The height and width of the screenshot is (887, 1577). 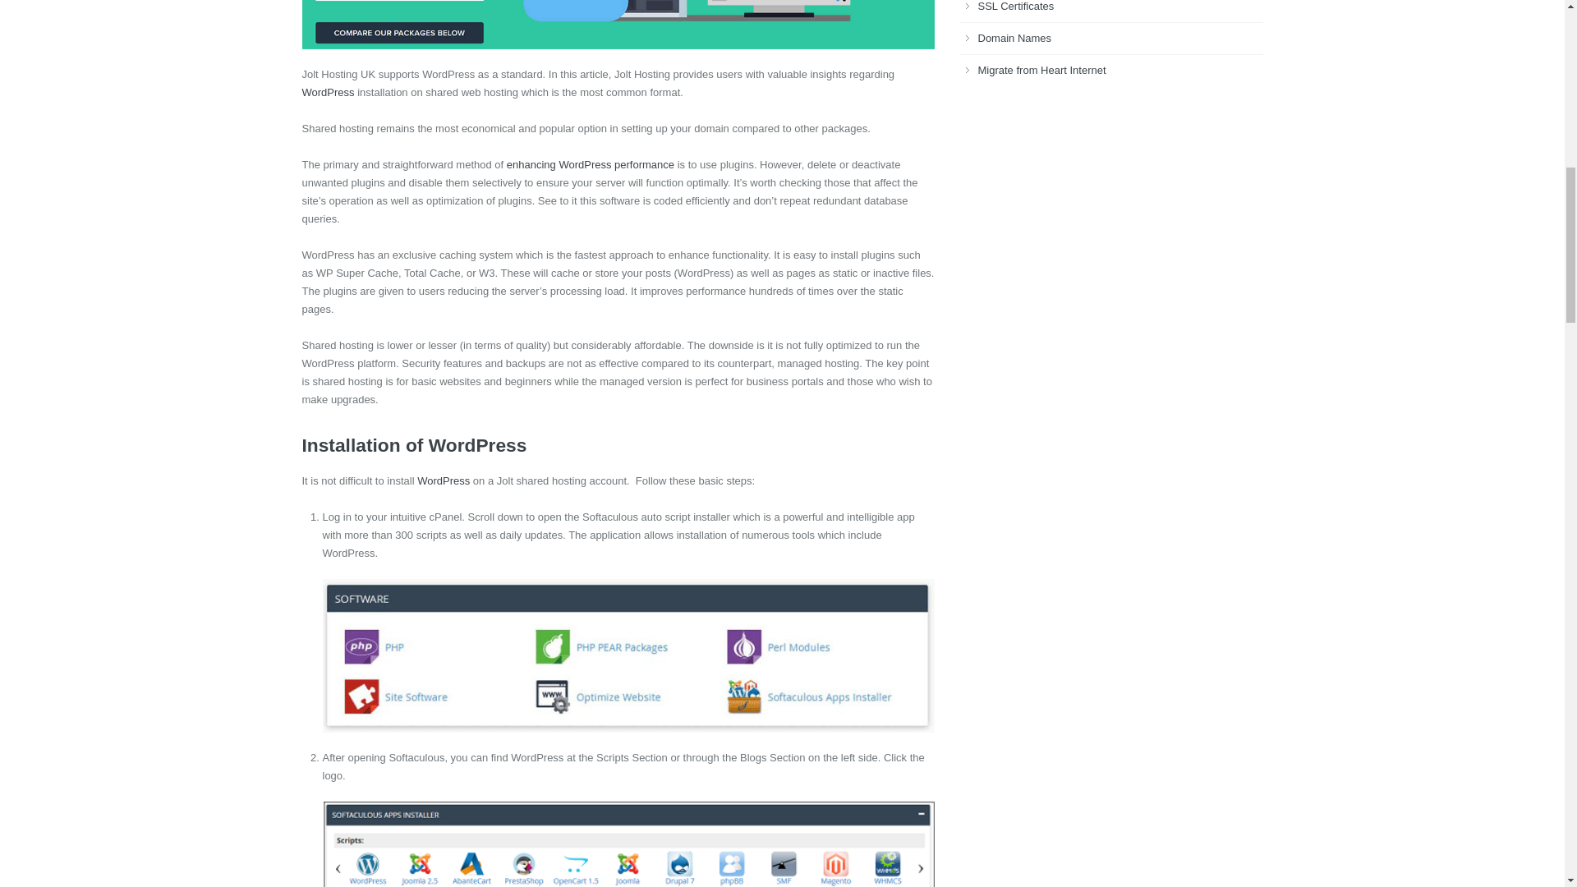 What do you see at coordinates (329, 92) in the screenshot?
I see `WordPress` at bounding box center [329, 92].